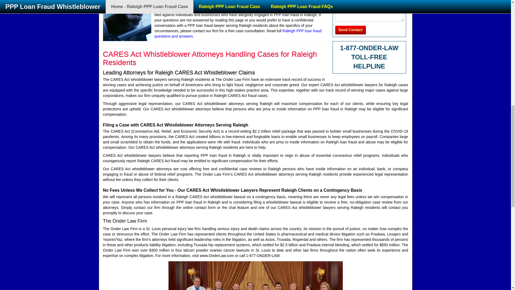 Image resolution: width=515 pixels, height=290 pixels. I want to click on Raleigh PPP loan fraud questions and answers, so click(238, 33).